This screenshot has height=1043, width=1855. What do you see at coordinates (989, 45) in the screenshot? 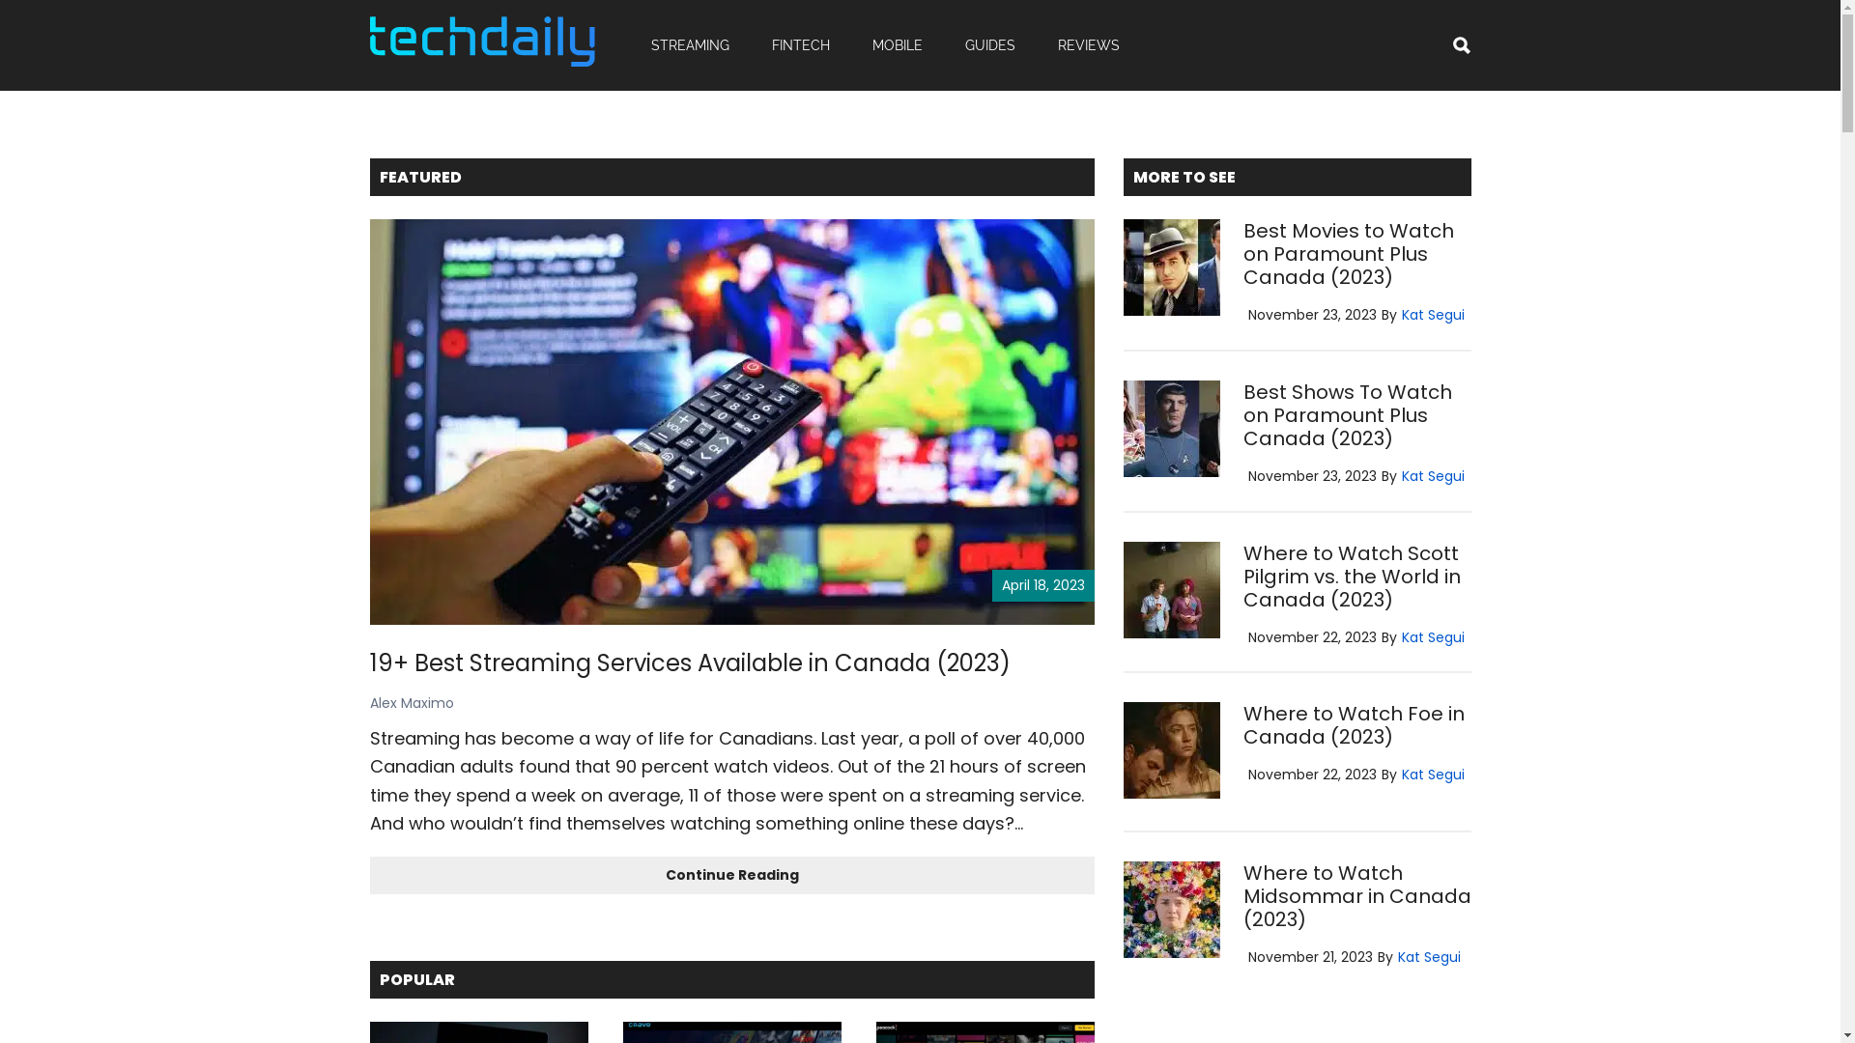
I see `GUIDES` at bounding box center [989, 45].